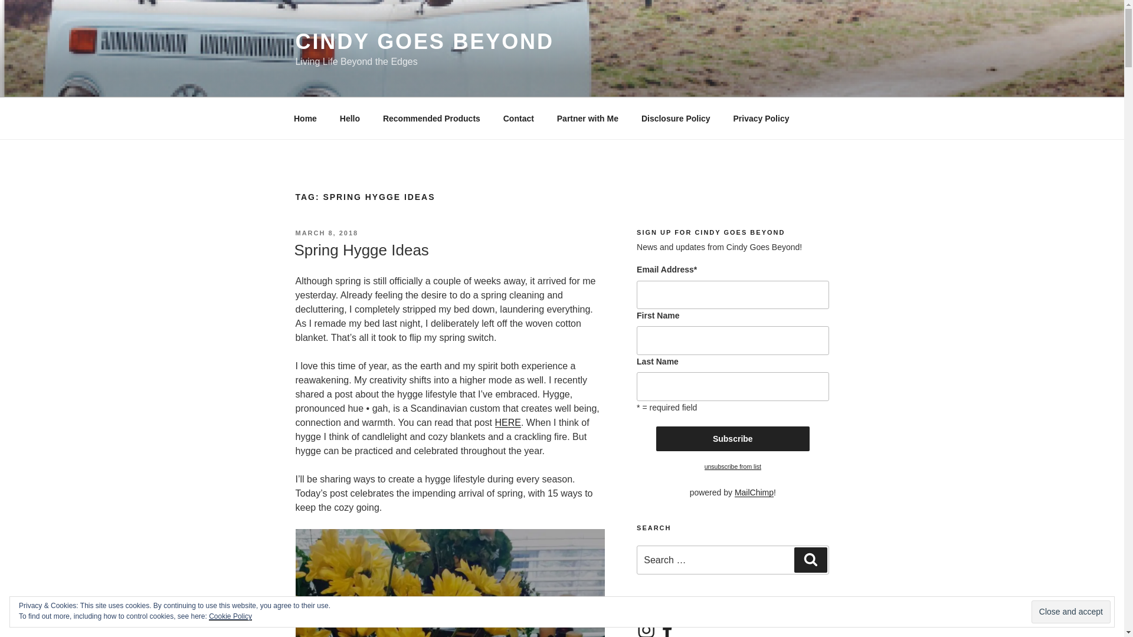 Image resolution: width=1133 pixels, height=637 pixels. I want to click on Partner with Me, so click(587, 118).